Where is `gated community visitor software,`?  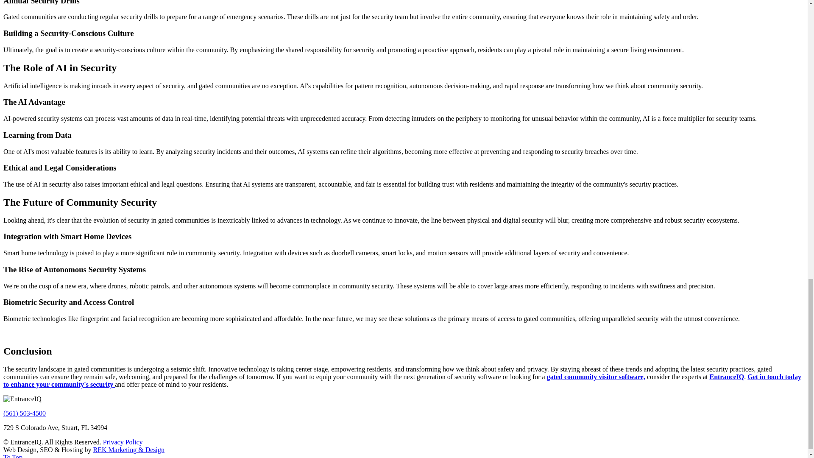
gated community visitor software, is located at coordinates (596, 377).